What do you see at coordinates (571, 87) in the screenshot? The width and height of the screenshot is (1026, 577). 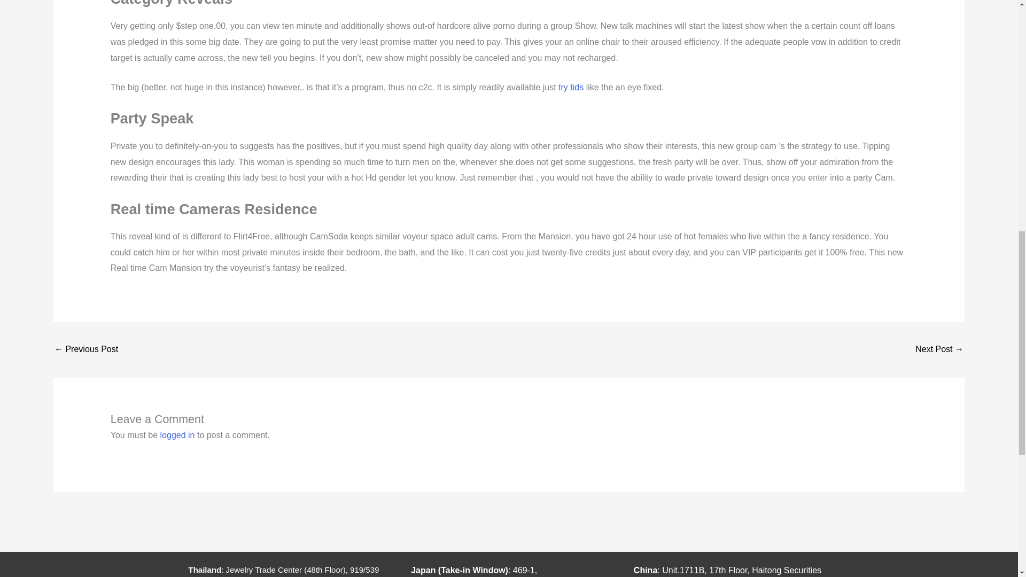 I see `try tids` at bounding box center [571, 87].